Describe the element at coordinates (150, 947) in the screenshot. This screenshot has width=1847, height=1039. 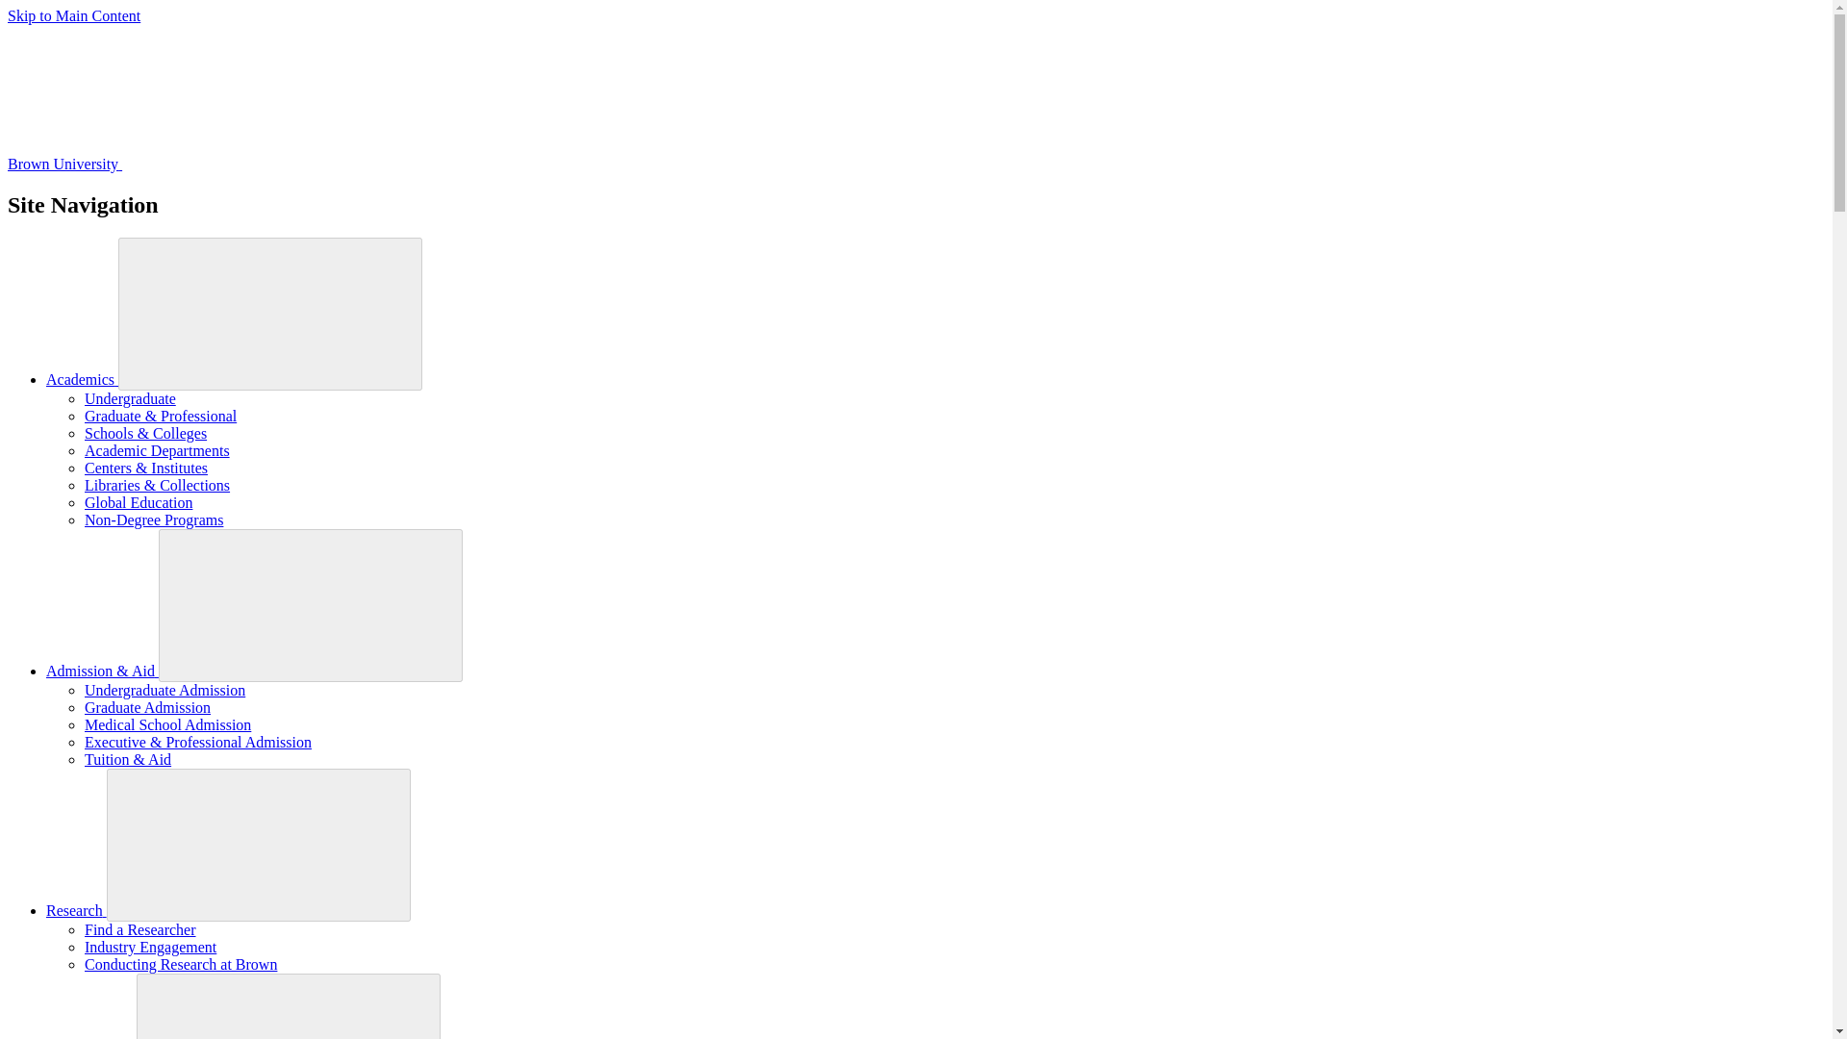
I see `Industry Engagement` at that location.